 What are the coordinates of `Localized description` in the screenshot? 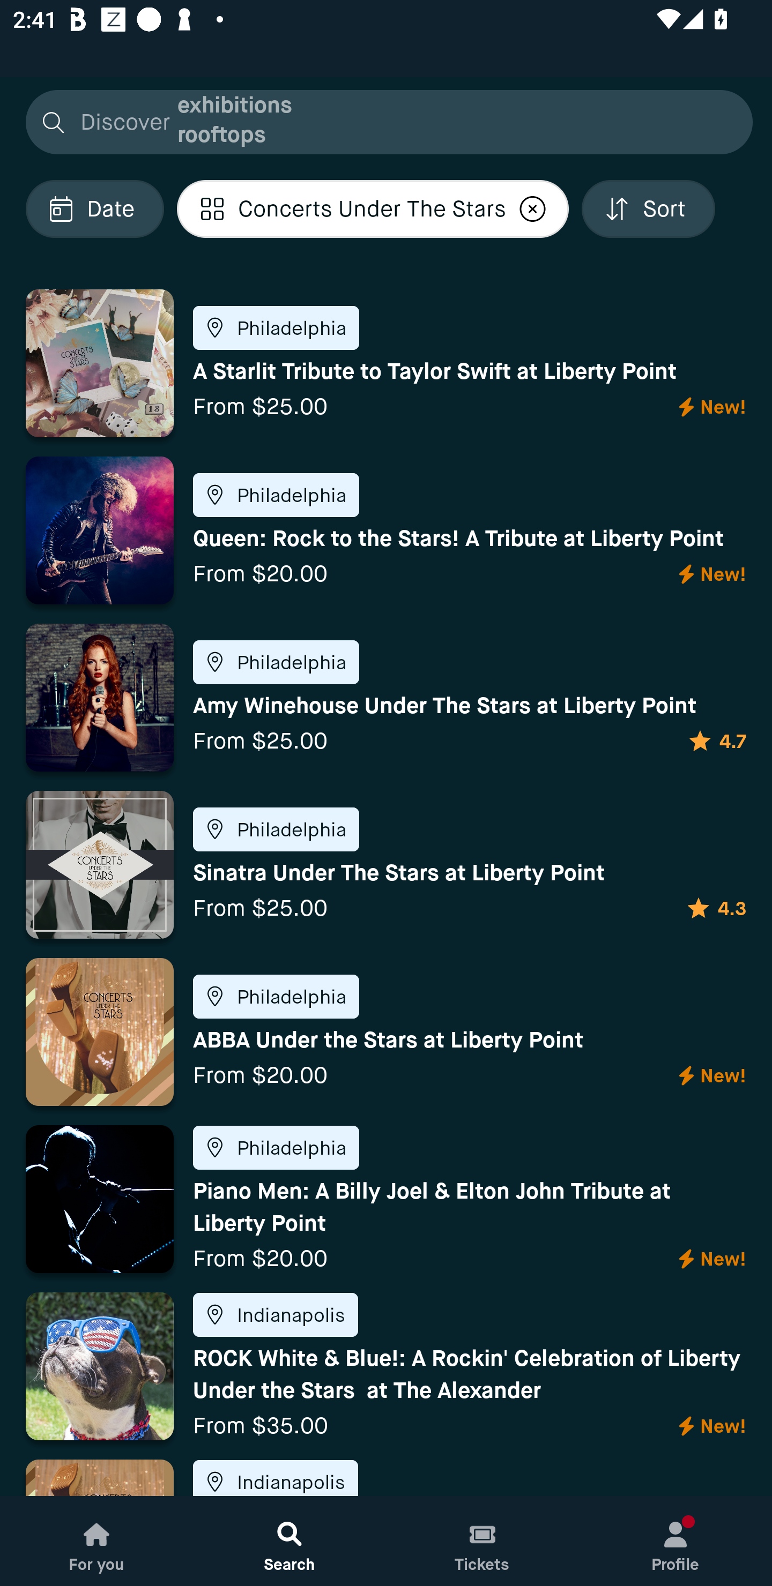 It's located at (532, 208).